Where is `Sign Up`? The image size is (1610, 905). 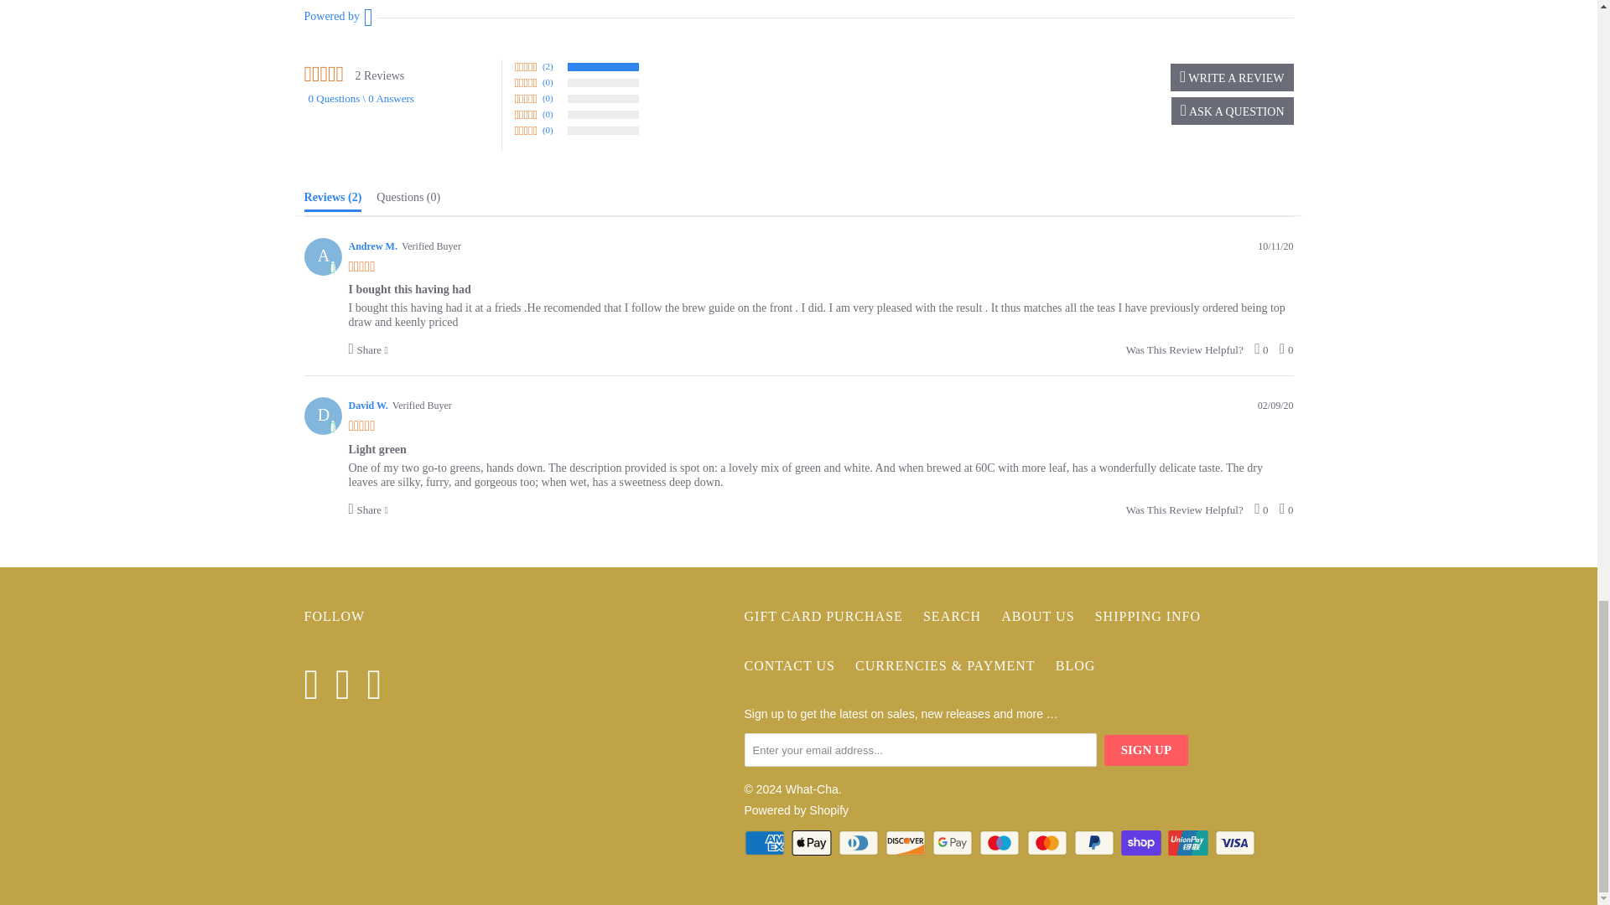
Sign Up is located at coordinates (1145, 749).